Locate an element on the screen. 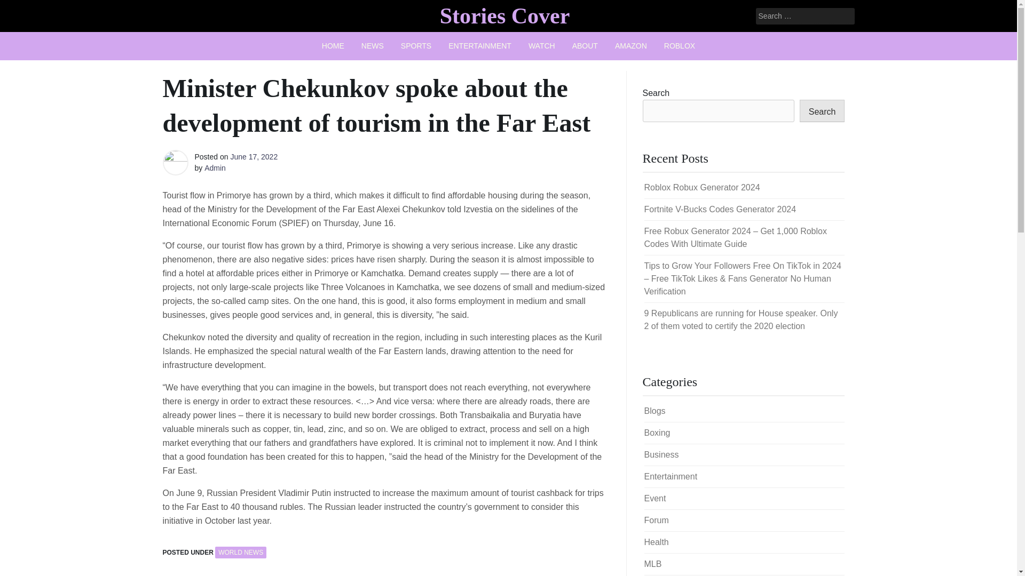 Image resolution: width=1025 pixels, height=576 pixels. ENTERTAINMENT is located at coordinates (479, 46).